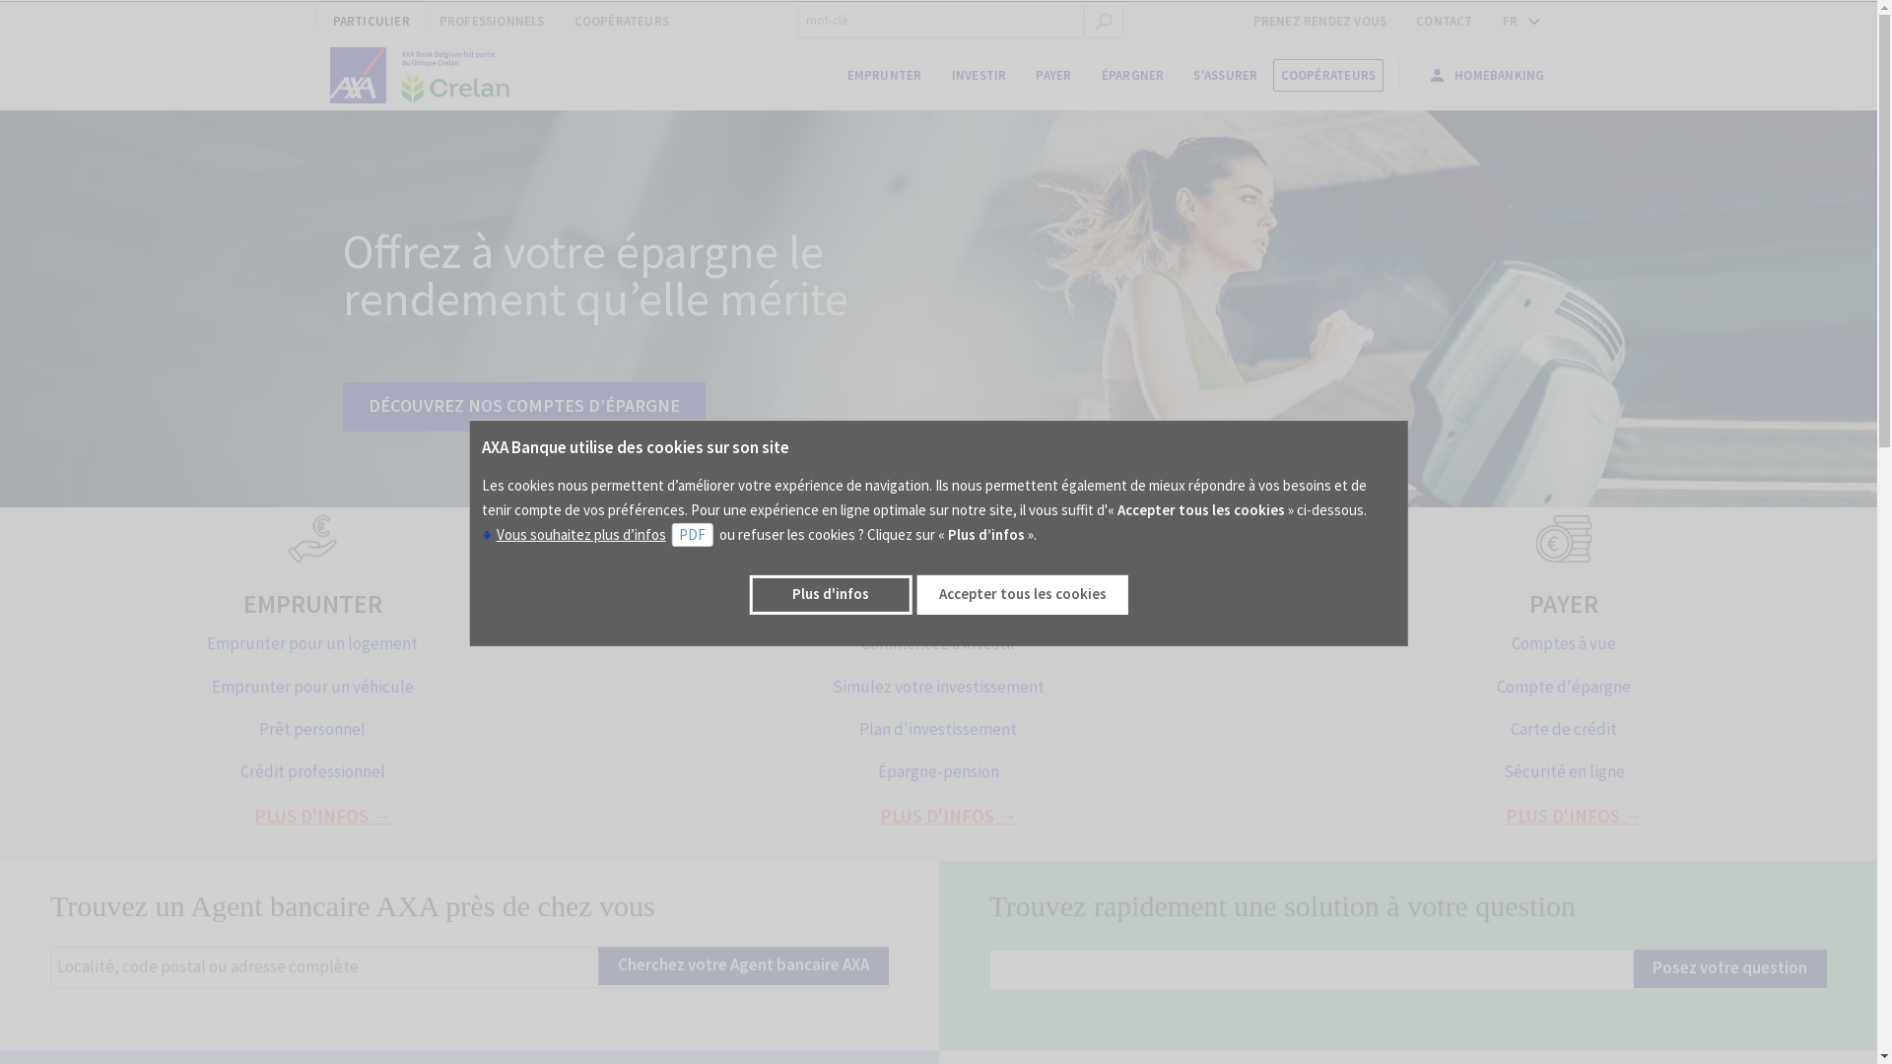  I want to click on Emprunter pour un logement, so click(312, 643).